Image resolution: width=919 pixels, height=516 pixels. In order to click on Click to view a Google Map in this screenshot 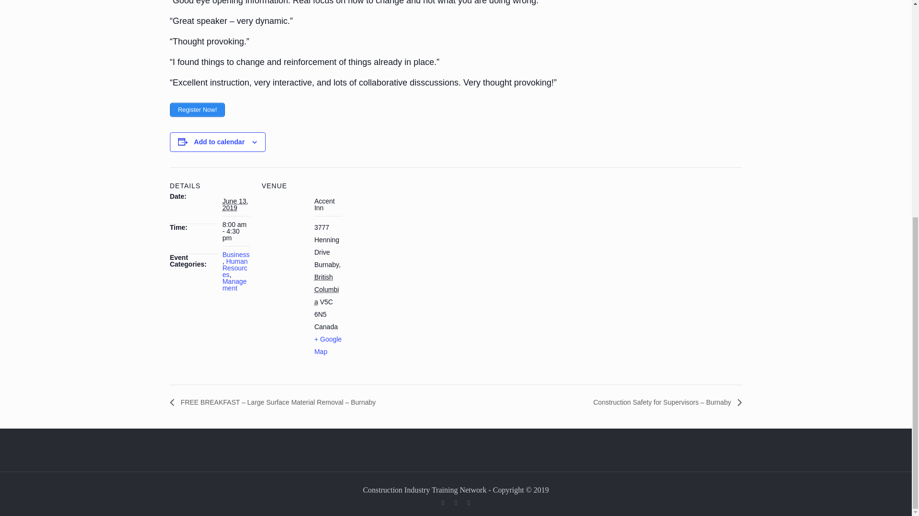, I will do `click(328, 345)`.